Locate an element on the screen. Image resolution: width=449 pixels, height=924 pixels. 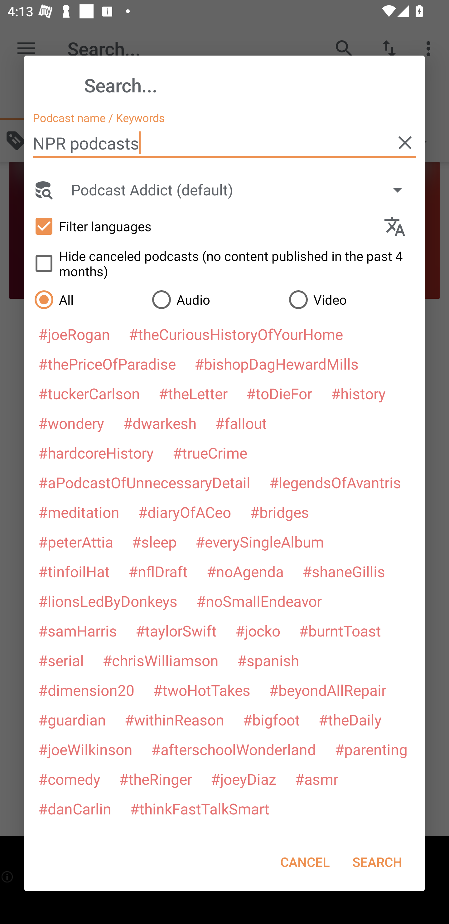
#theRinger is located at coordinates (155, 779).